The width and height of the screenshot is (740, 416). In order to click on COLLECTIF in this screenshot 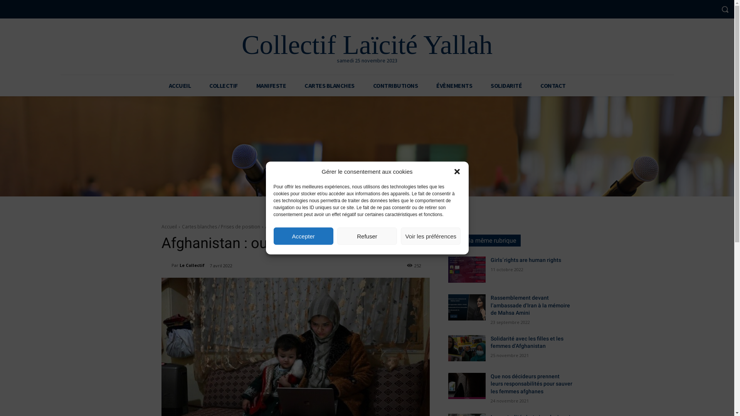, I will do `click(224, 86)`.